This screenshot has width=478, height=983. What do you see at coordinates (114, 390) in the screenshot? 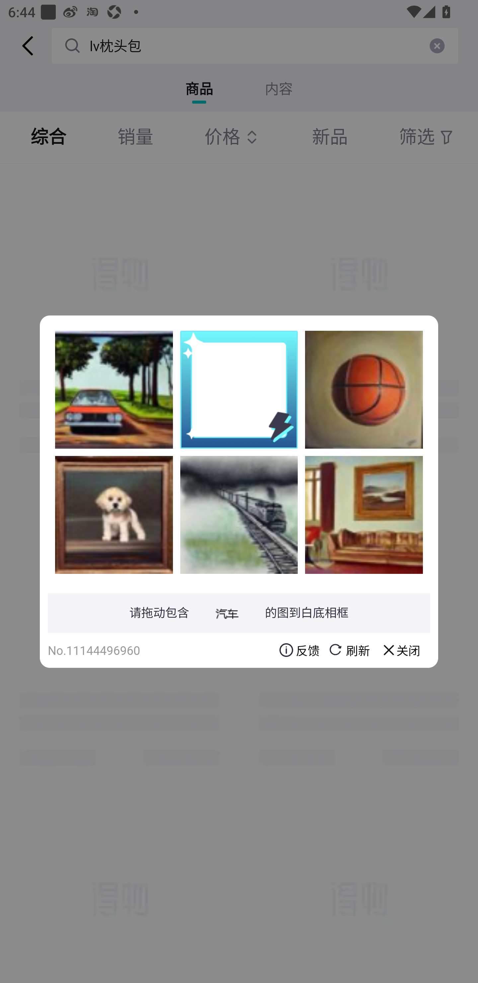
I see `08cHsjgPRU` at bounding box center [114, 390].